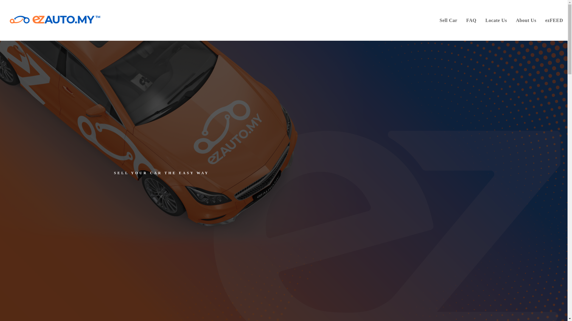  What do you see at coordinates (449, 20) in the screenshot?
I see `Sell Car` at bounding box center [449, 20].